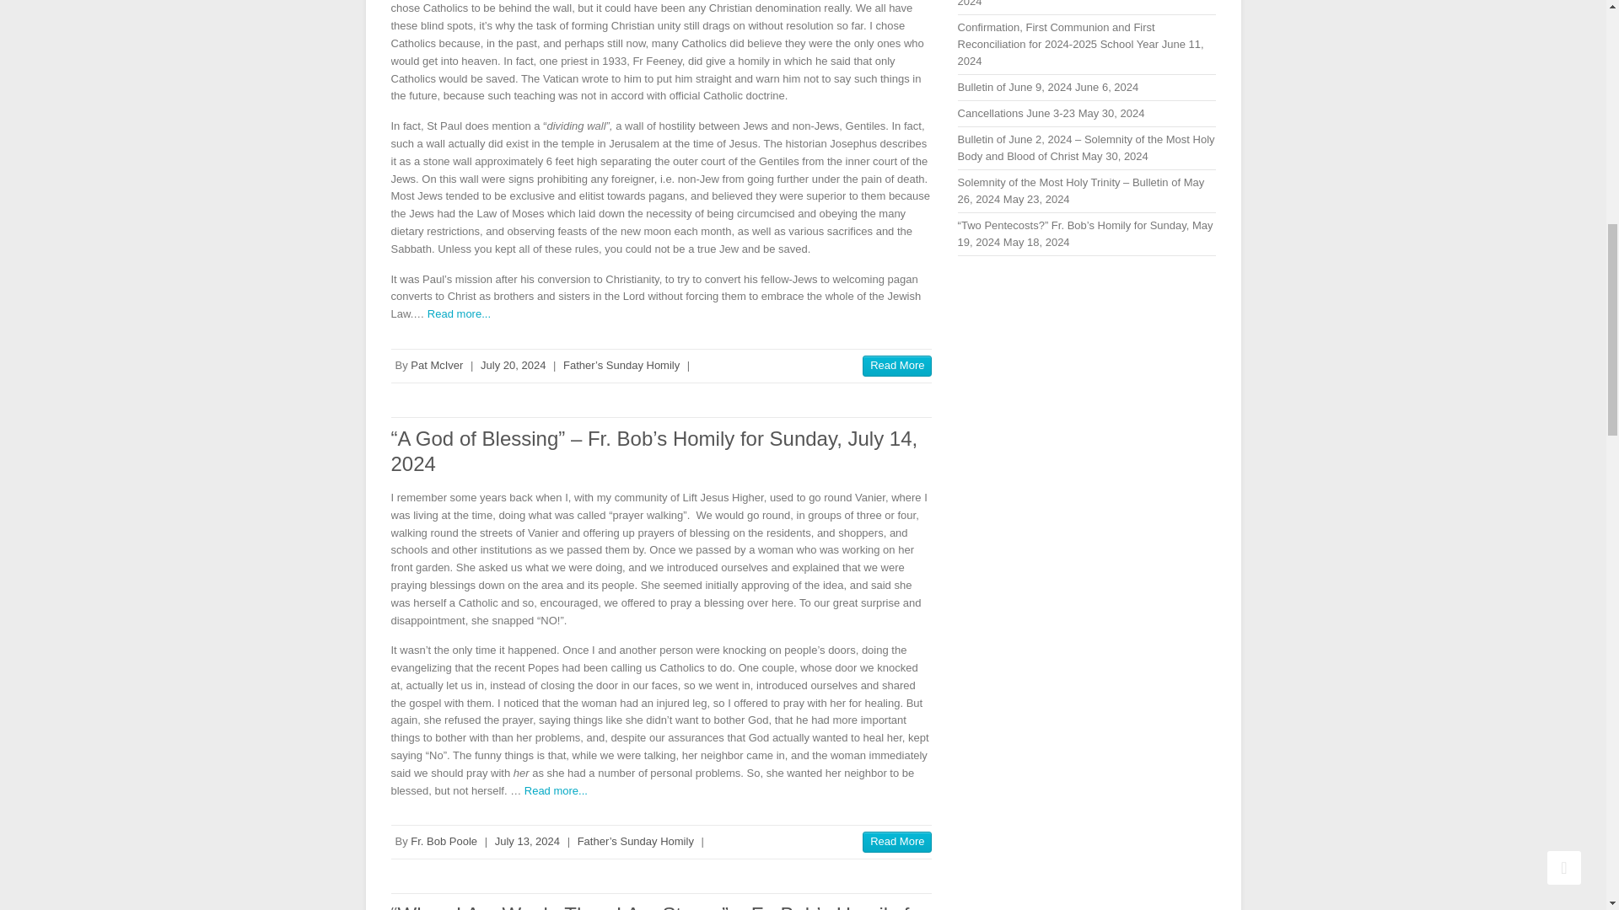 The width and height of the screenshot is (1619, 910). What do you see at coordinates (528, 841) in the screenshot?
I see `5:30 pm` at bounding box center [528, 841].